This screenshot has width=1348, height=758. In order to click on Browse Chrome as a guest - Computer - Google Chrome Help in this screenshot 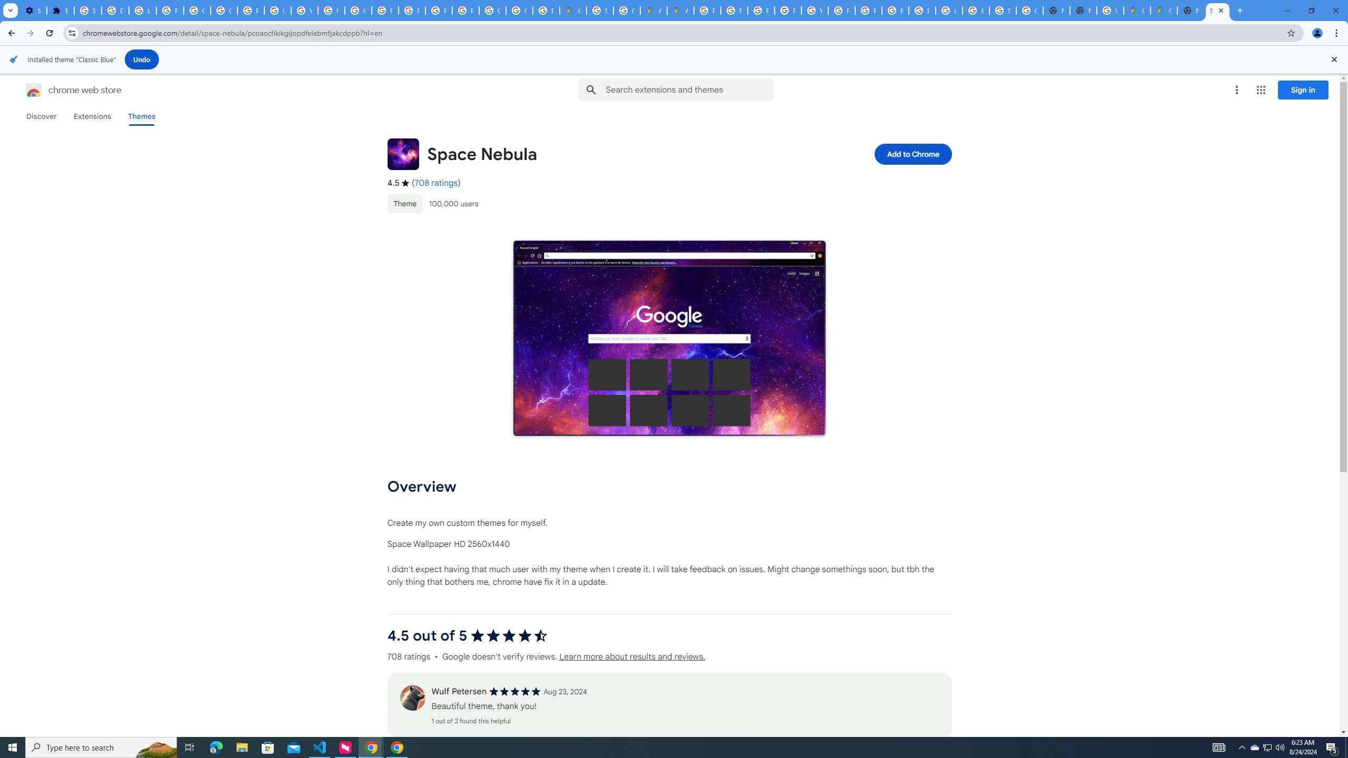, I will do `click(895, 11)`.